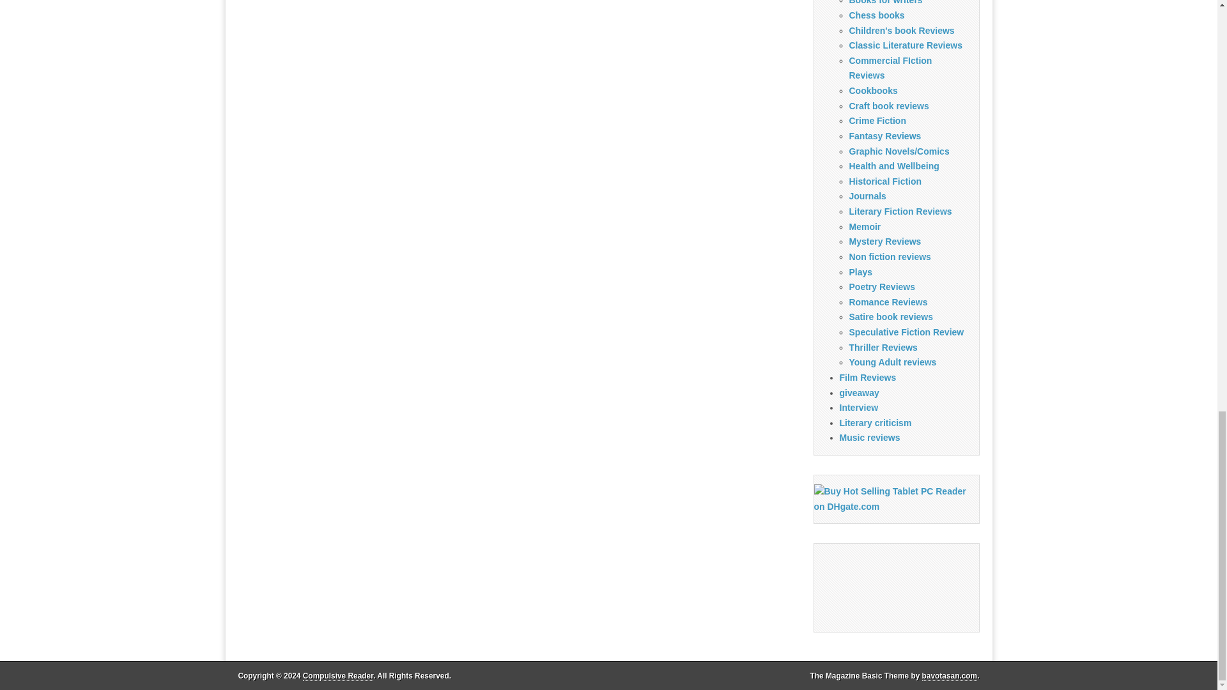 Image resolution: width=1227 pixels, height=690 pixels. I want to click on Books for writers, so click(886, 3).